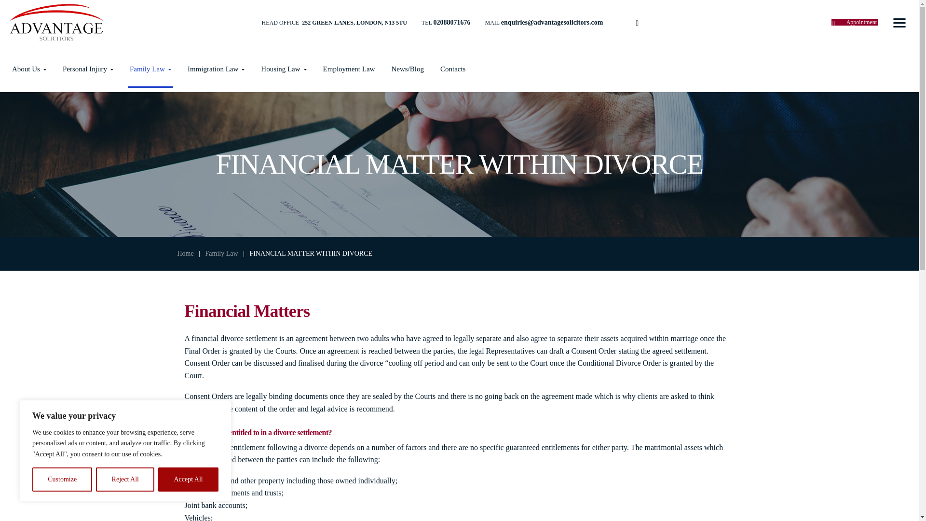 This screenshot has height=521, width=926. I want to click on Immigration Law, so click(216, 69).